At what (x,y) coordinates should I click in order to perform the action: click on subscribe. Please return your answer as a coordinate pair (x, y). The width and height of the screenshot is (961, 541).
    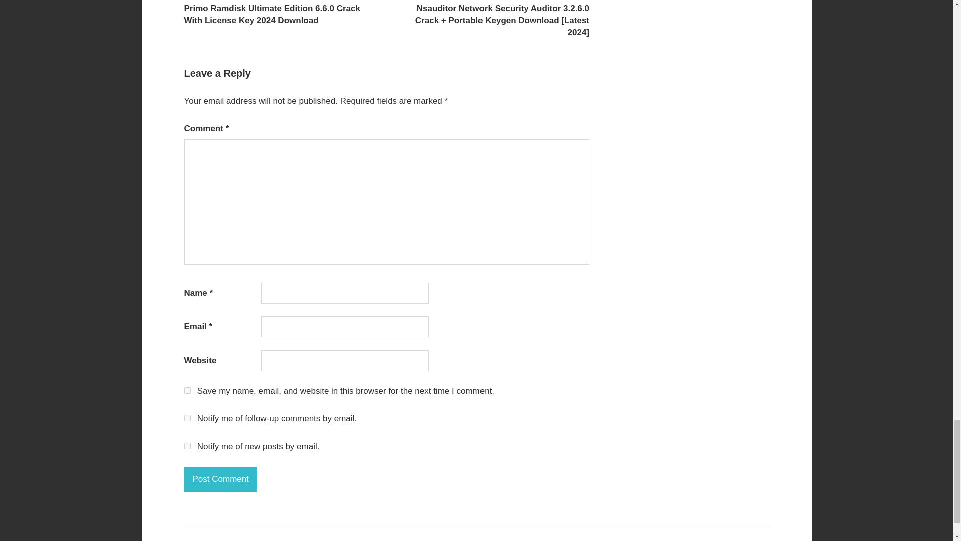
    Looking at the image, I should click on (187, 418).